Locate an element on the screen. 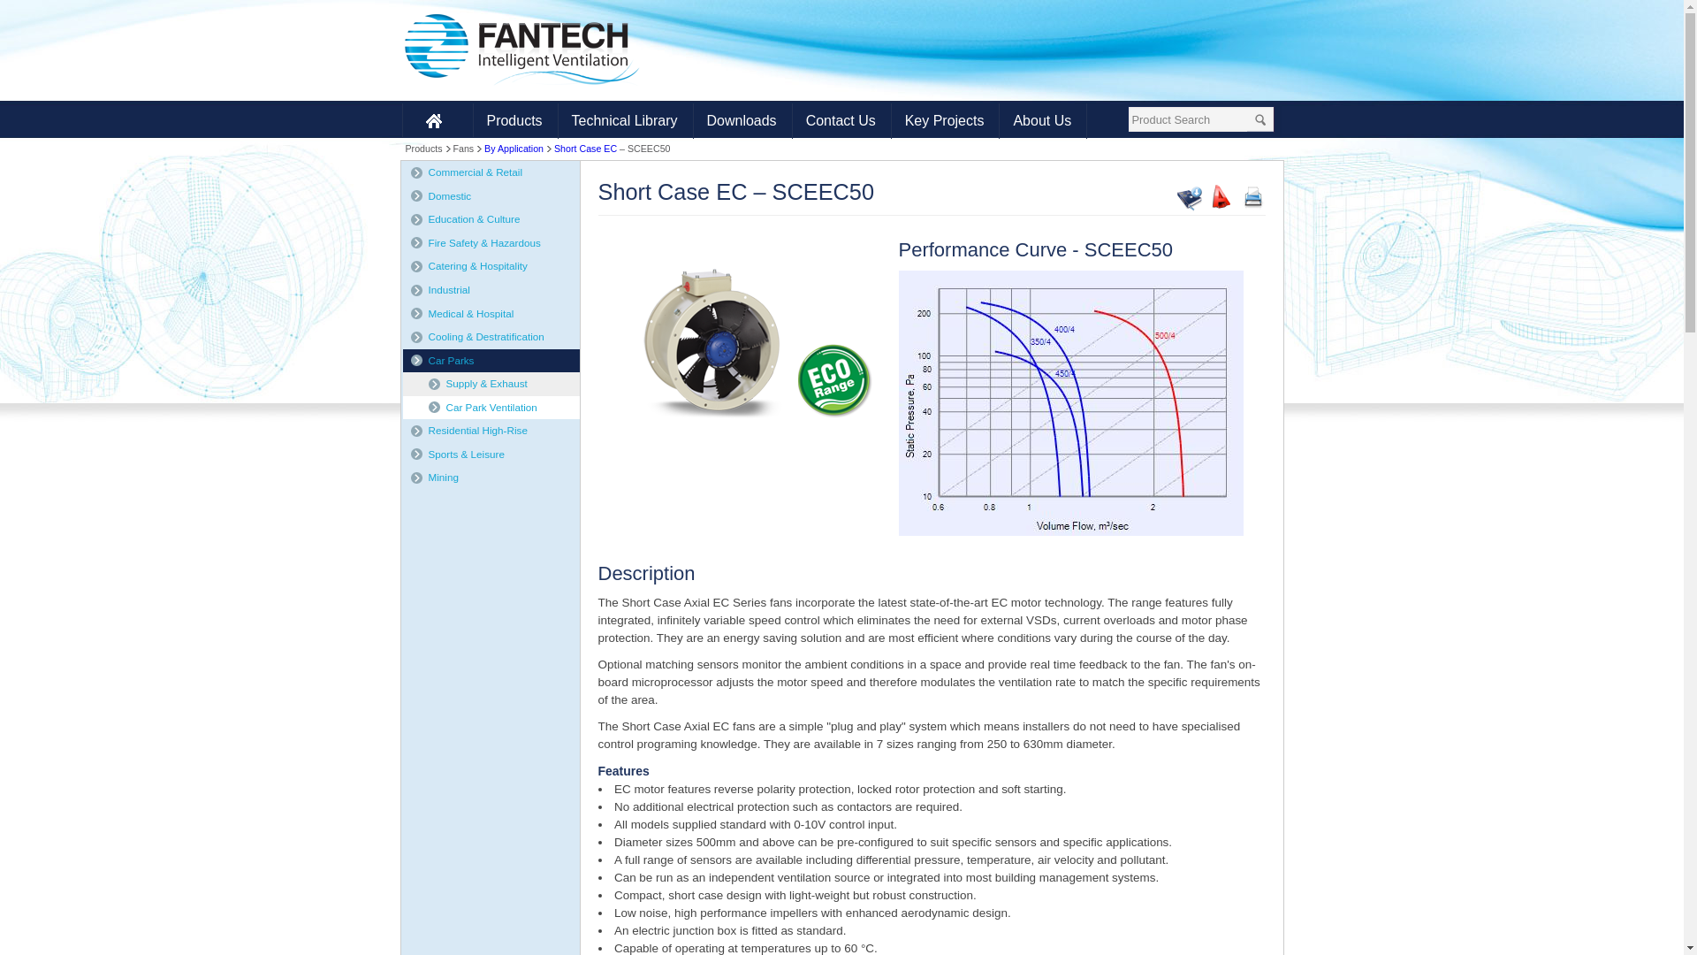  By Application is located at coordinates (514, 149).